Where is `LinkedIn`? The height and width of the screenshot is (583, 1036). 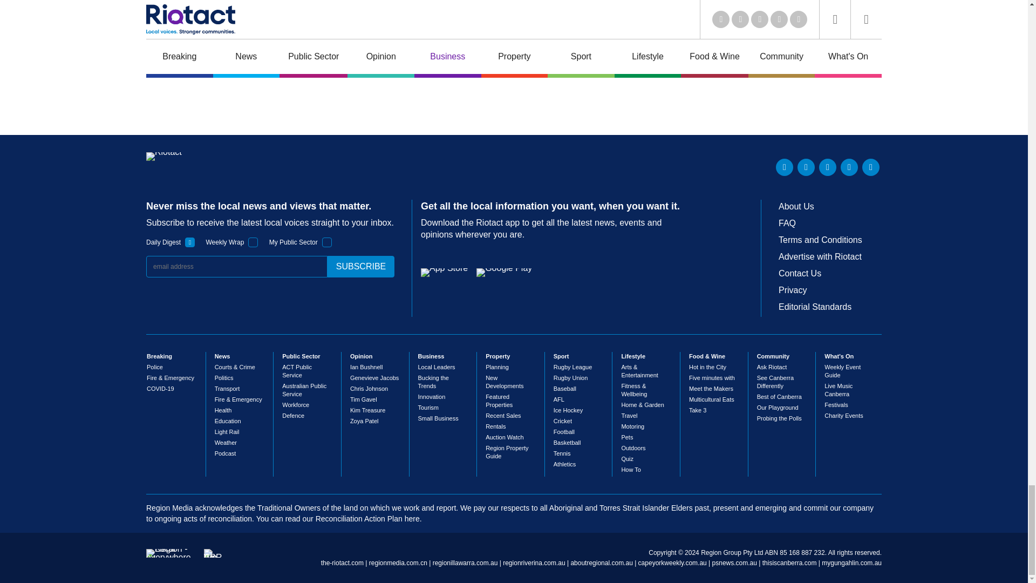
LinkedIn is located at coordinates (785, 167).